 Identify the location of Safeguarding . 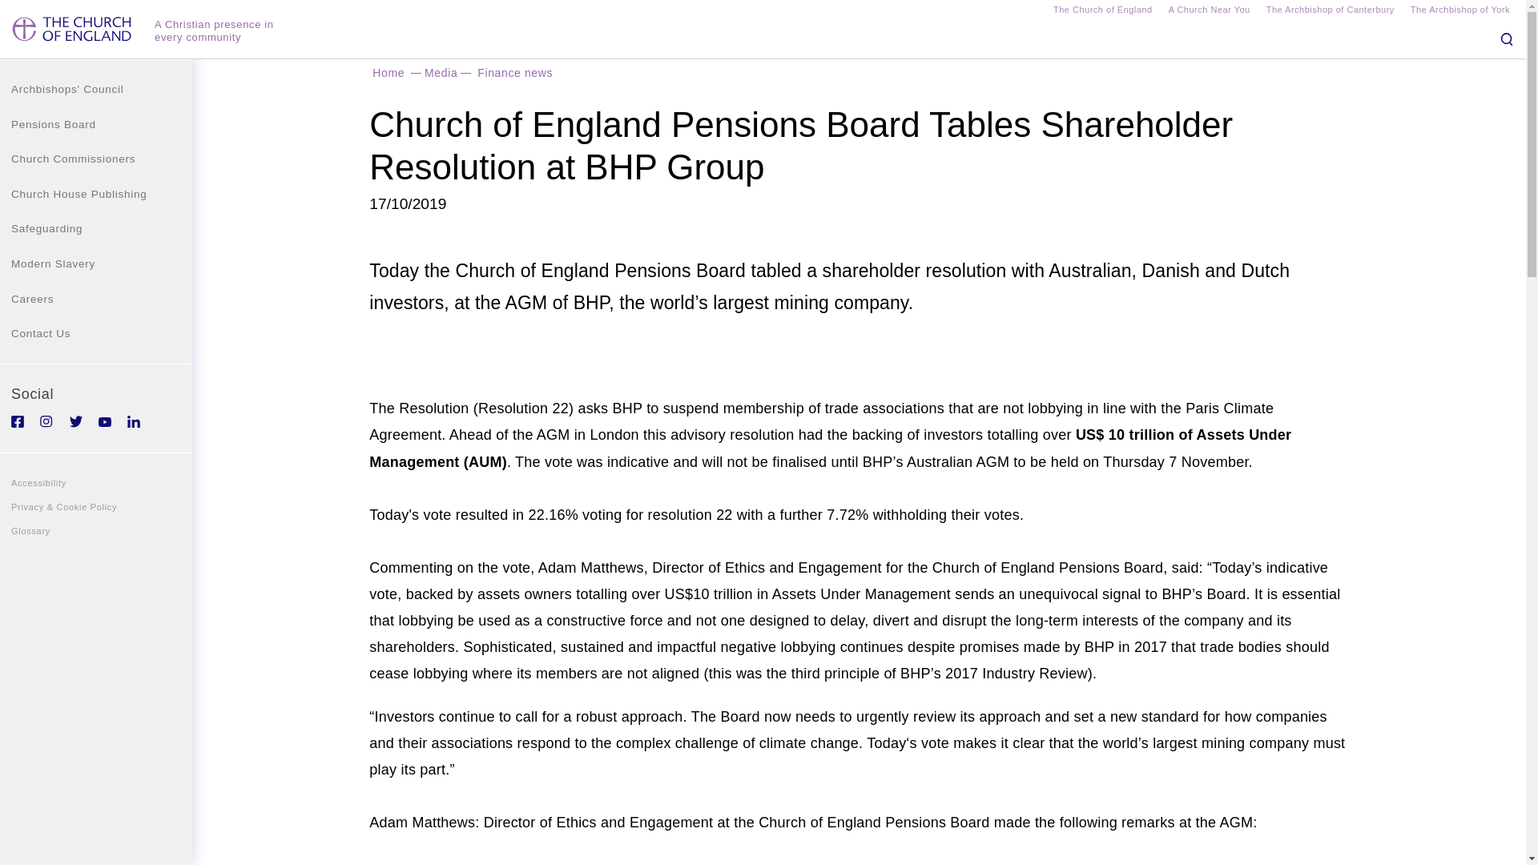
(96, 228).